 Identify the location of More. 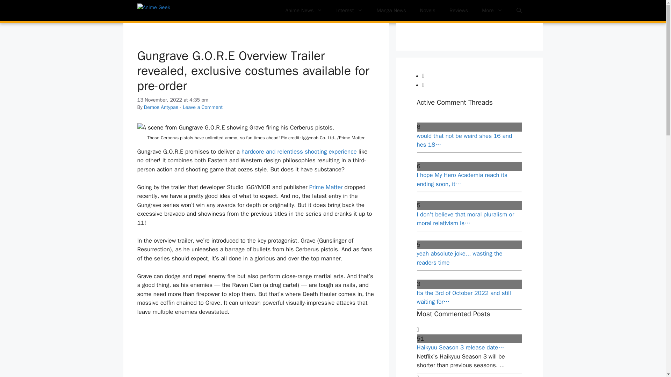
(492, 10).